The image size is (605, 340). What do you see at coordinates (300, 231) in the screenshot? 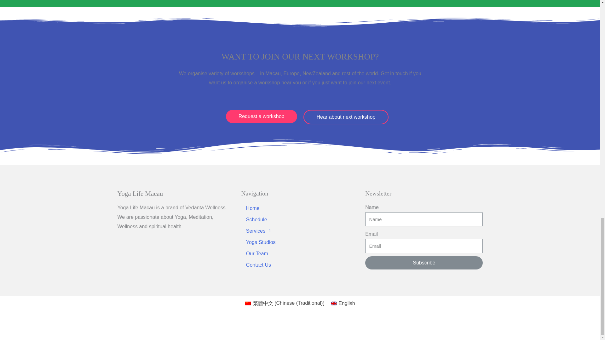
I see `Services` at bounding box center [300, 231].